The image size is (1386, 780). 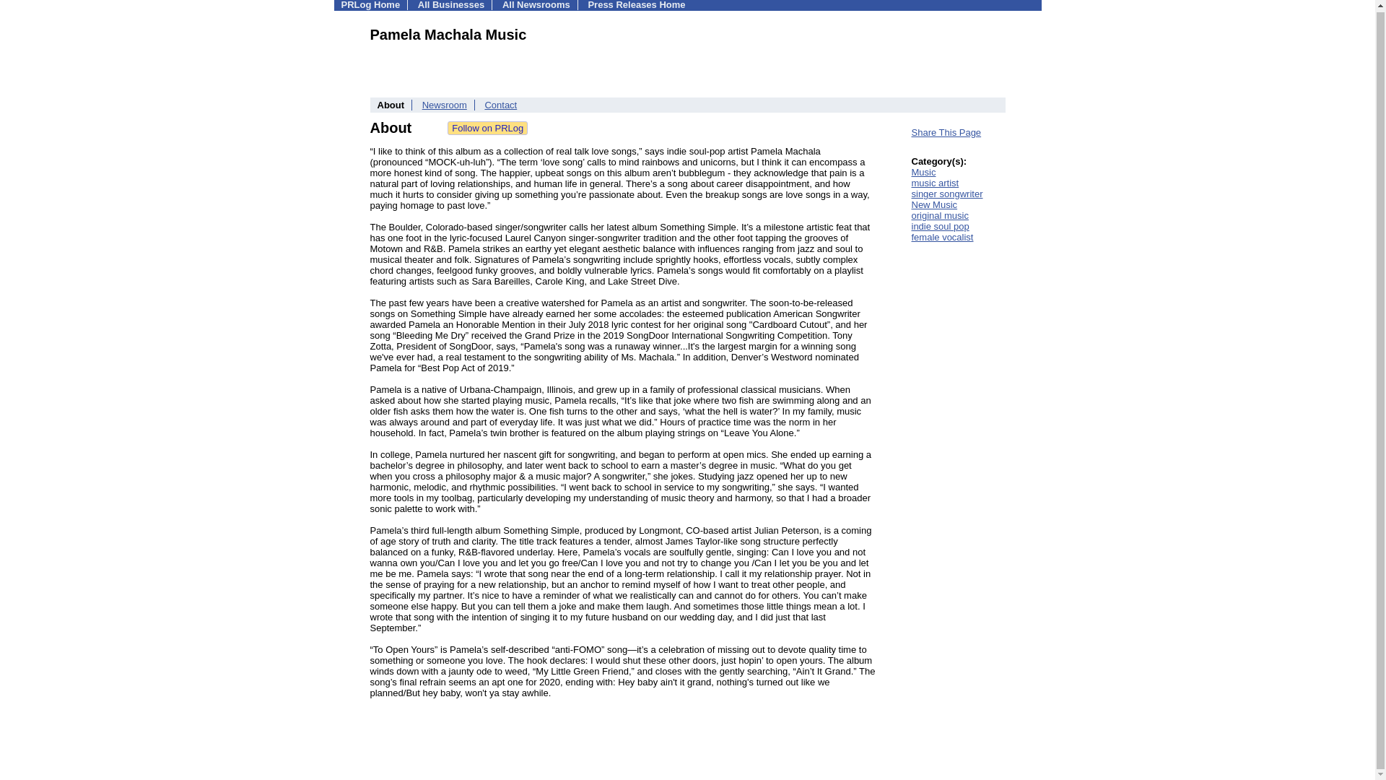 I want to click on Newsroom, so click(x=445, y=105).